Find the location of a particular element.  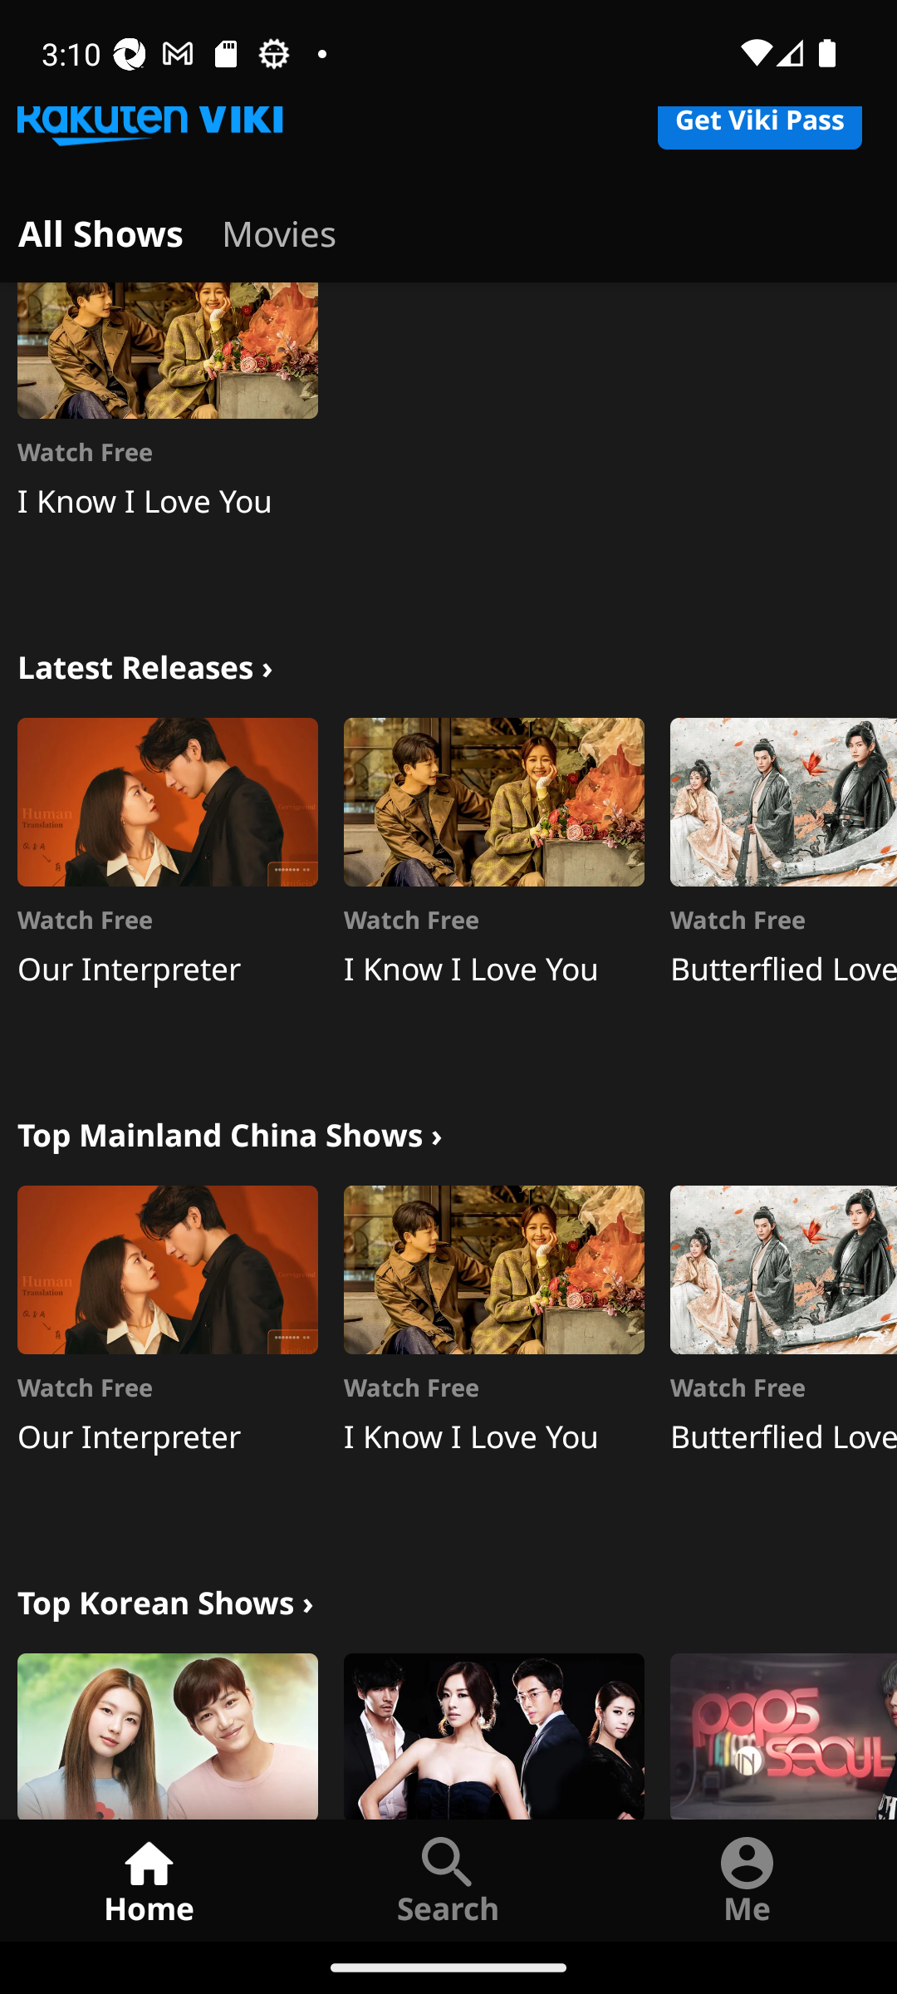

Top Korean Shows › korean_trending is located at coordinates (165, 1600).